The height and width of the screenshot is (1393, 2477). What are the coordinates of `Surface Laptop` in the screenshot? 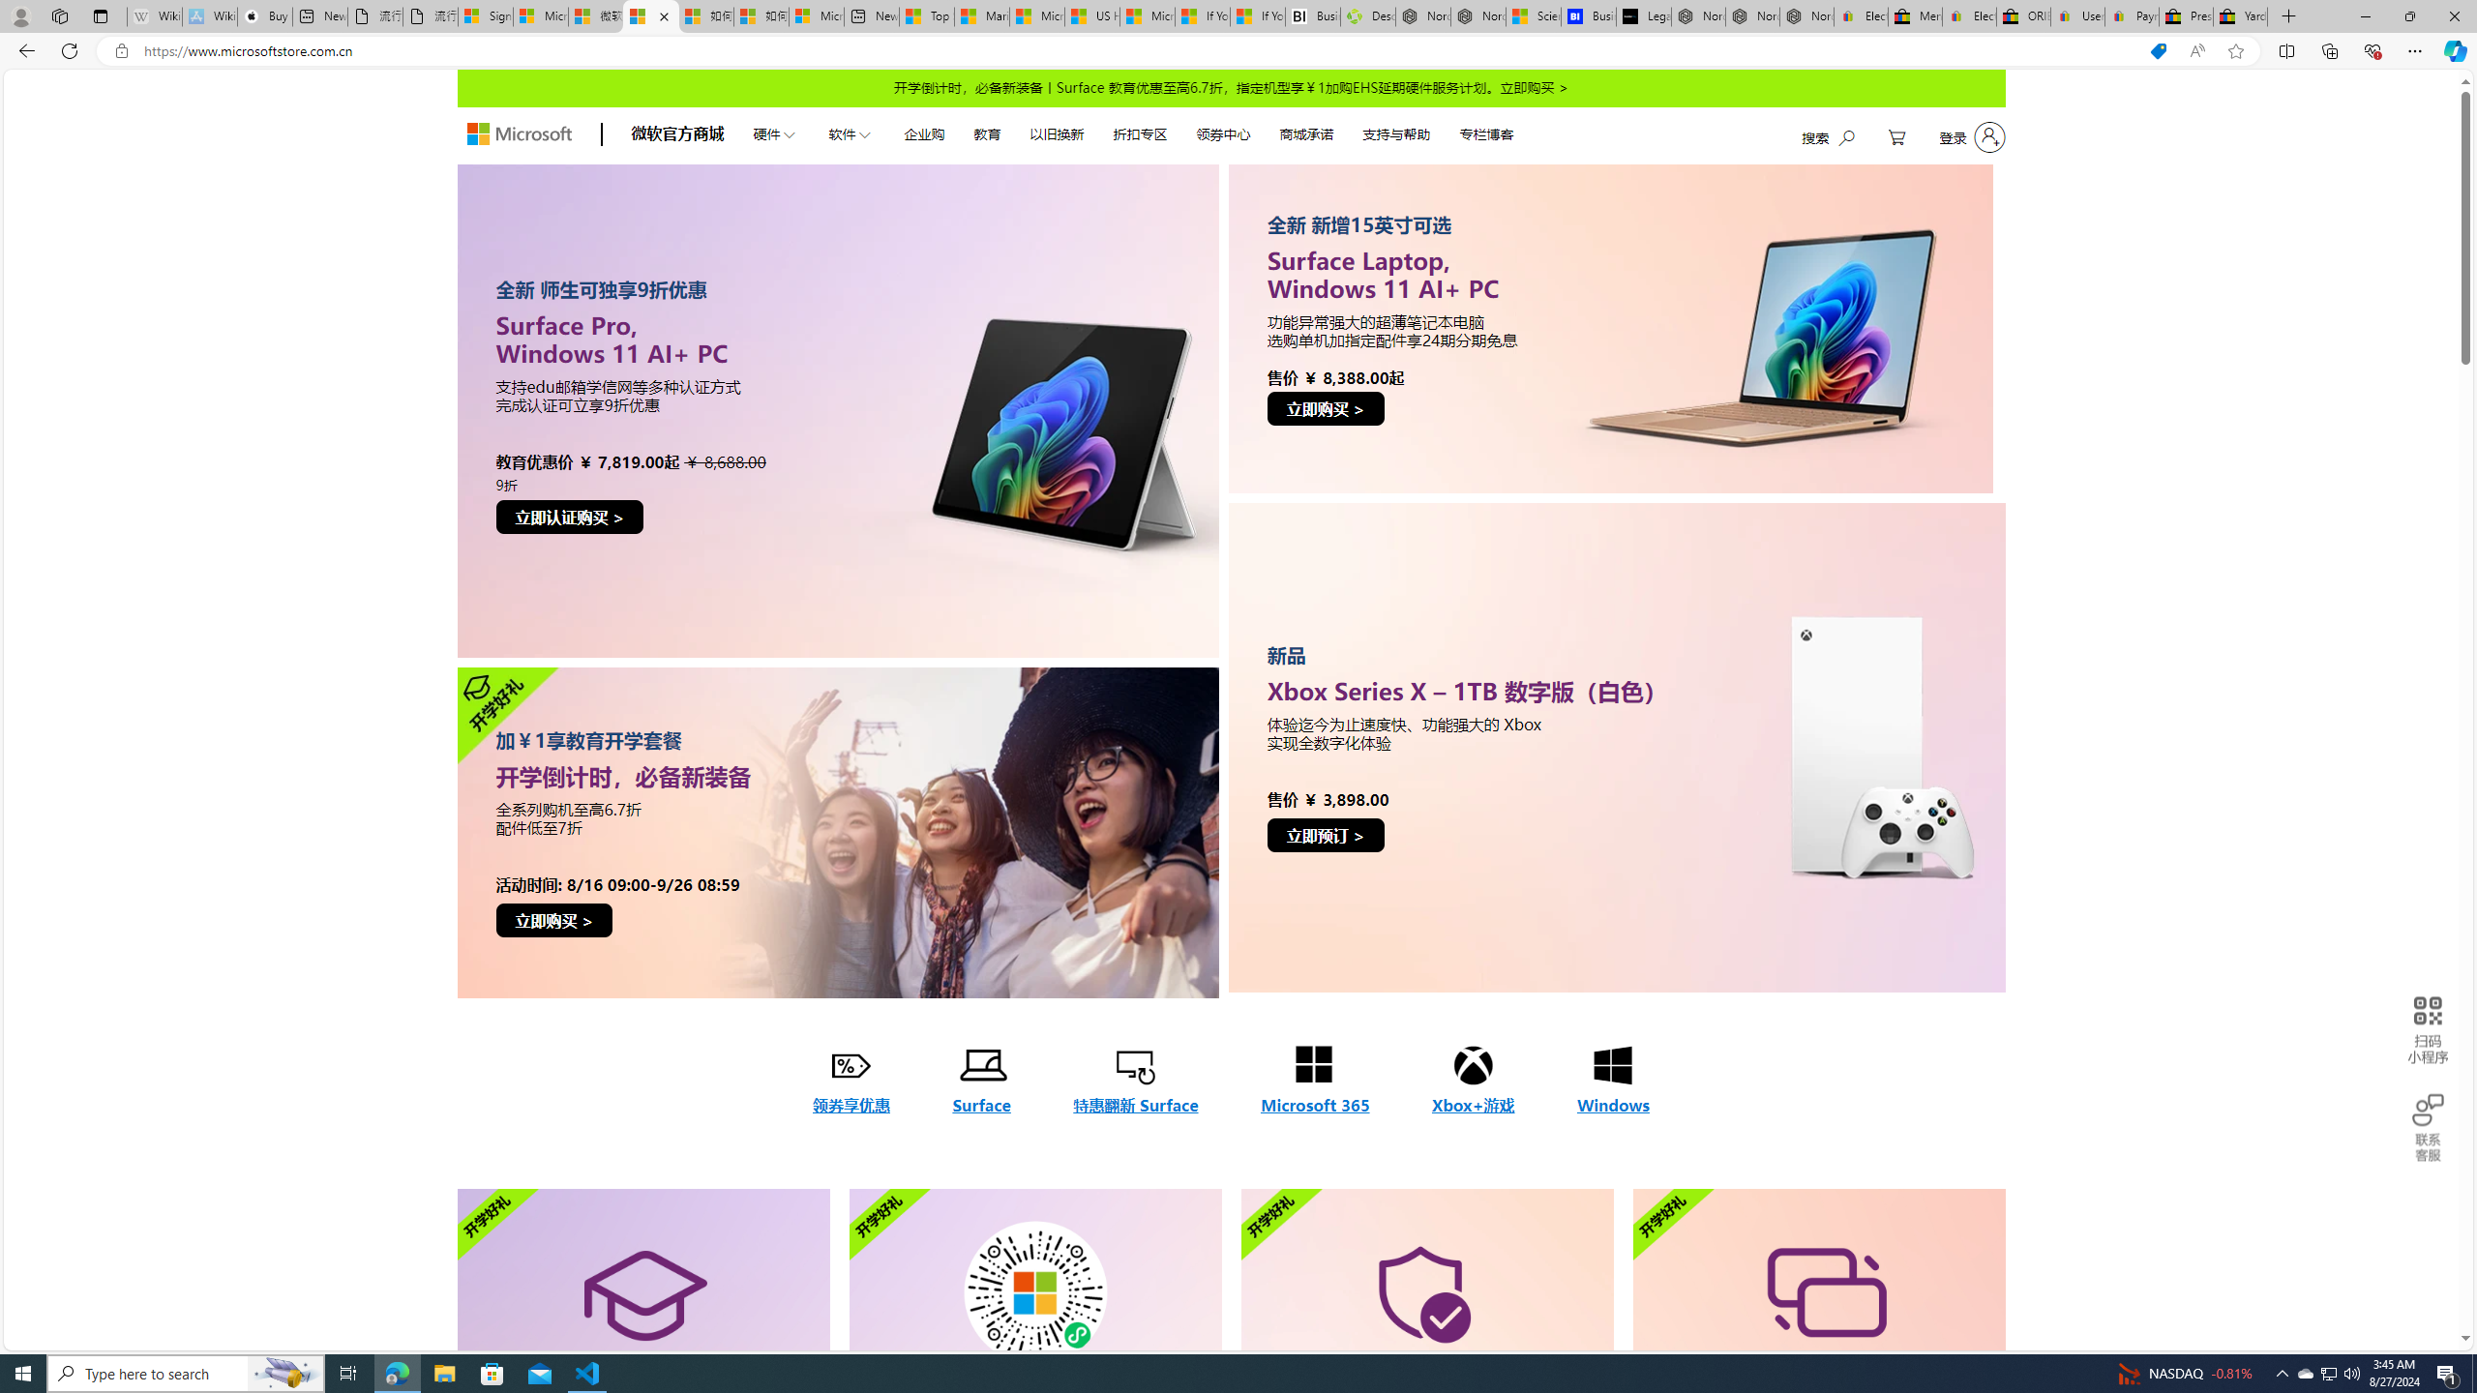 It's located at (1617, 327).